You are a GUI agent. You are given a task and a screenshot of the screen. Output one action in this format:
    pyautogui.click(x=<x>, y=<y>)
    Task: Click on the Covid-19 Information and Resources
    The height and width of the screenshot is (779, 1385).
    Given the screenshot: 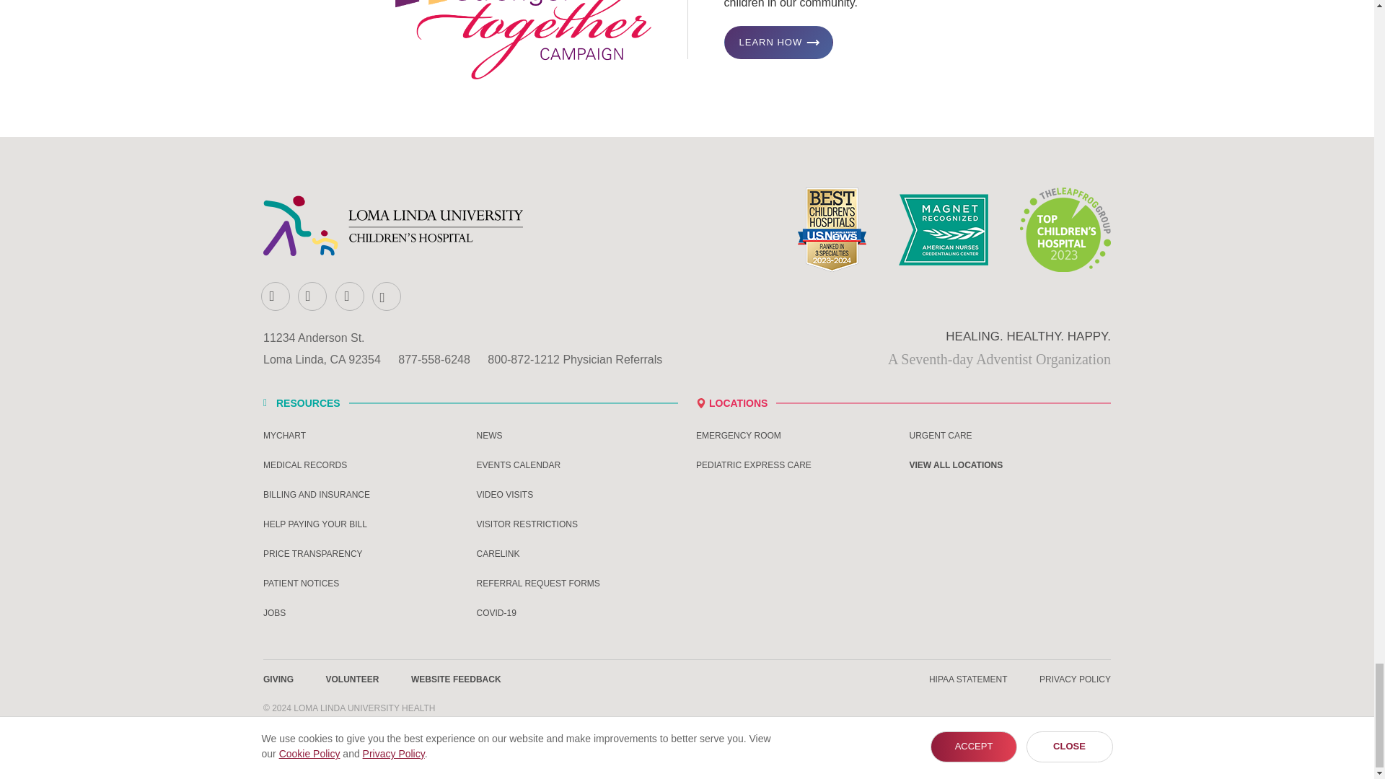 What is the action you would take?
    pyautogui.click(x=577, y=613)
    